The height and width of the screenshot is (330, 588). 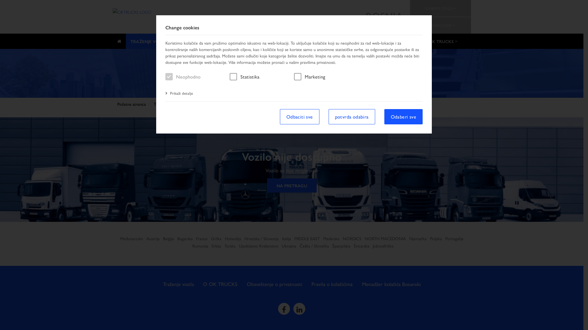 I want to click on MIDDLE EAST, so click(x=307, y=238).